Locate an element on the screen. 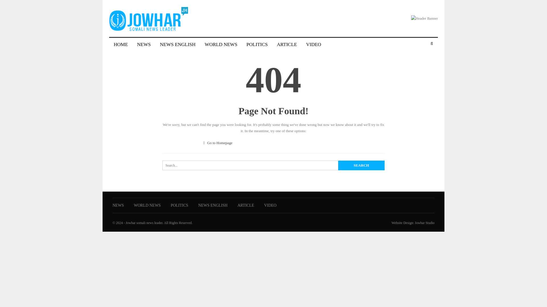 This screenshot has height=307, width=547. Go to Homepage is located at coordinates (218, 143).